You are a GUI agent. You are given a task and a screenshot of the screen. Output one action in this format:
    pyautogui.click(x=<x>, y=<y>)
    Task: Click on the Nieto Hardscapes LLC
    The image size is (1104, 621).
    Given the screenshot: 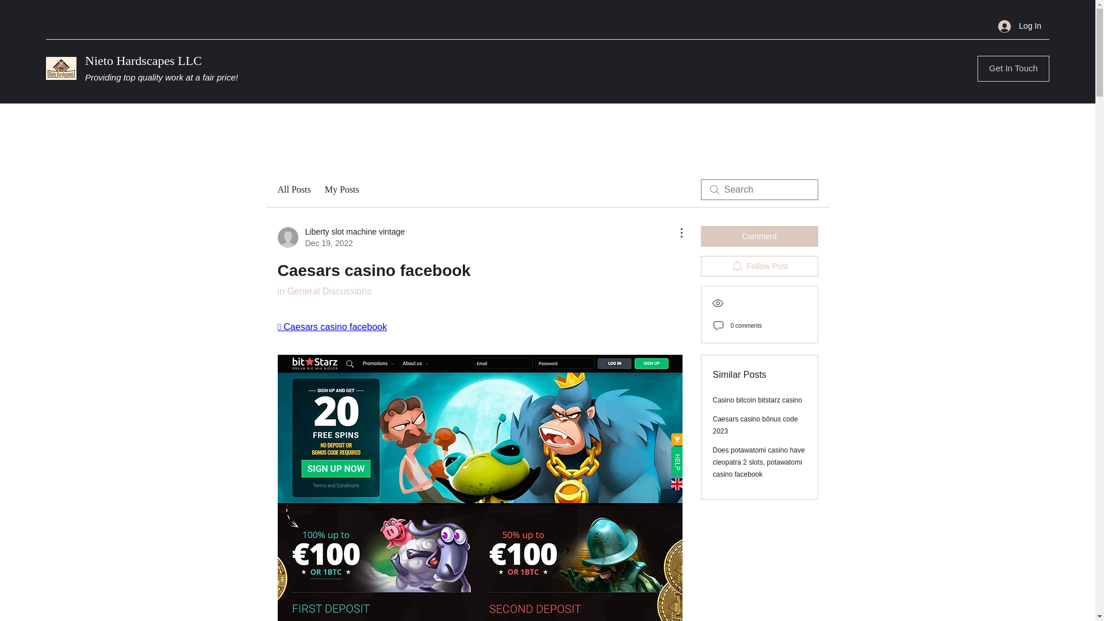 What is the action you would take?
    pyautogui.click(x=340, y=237)
    